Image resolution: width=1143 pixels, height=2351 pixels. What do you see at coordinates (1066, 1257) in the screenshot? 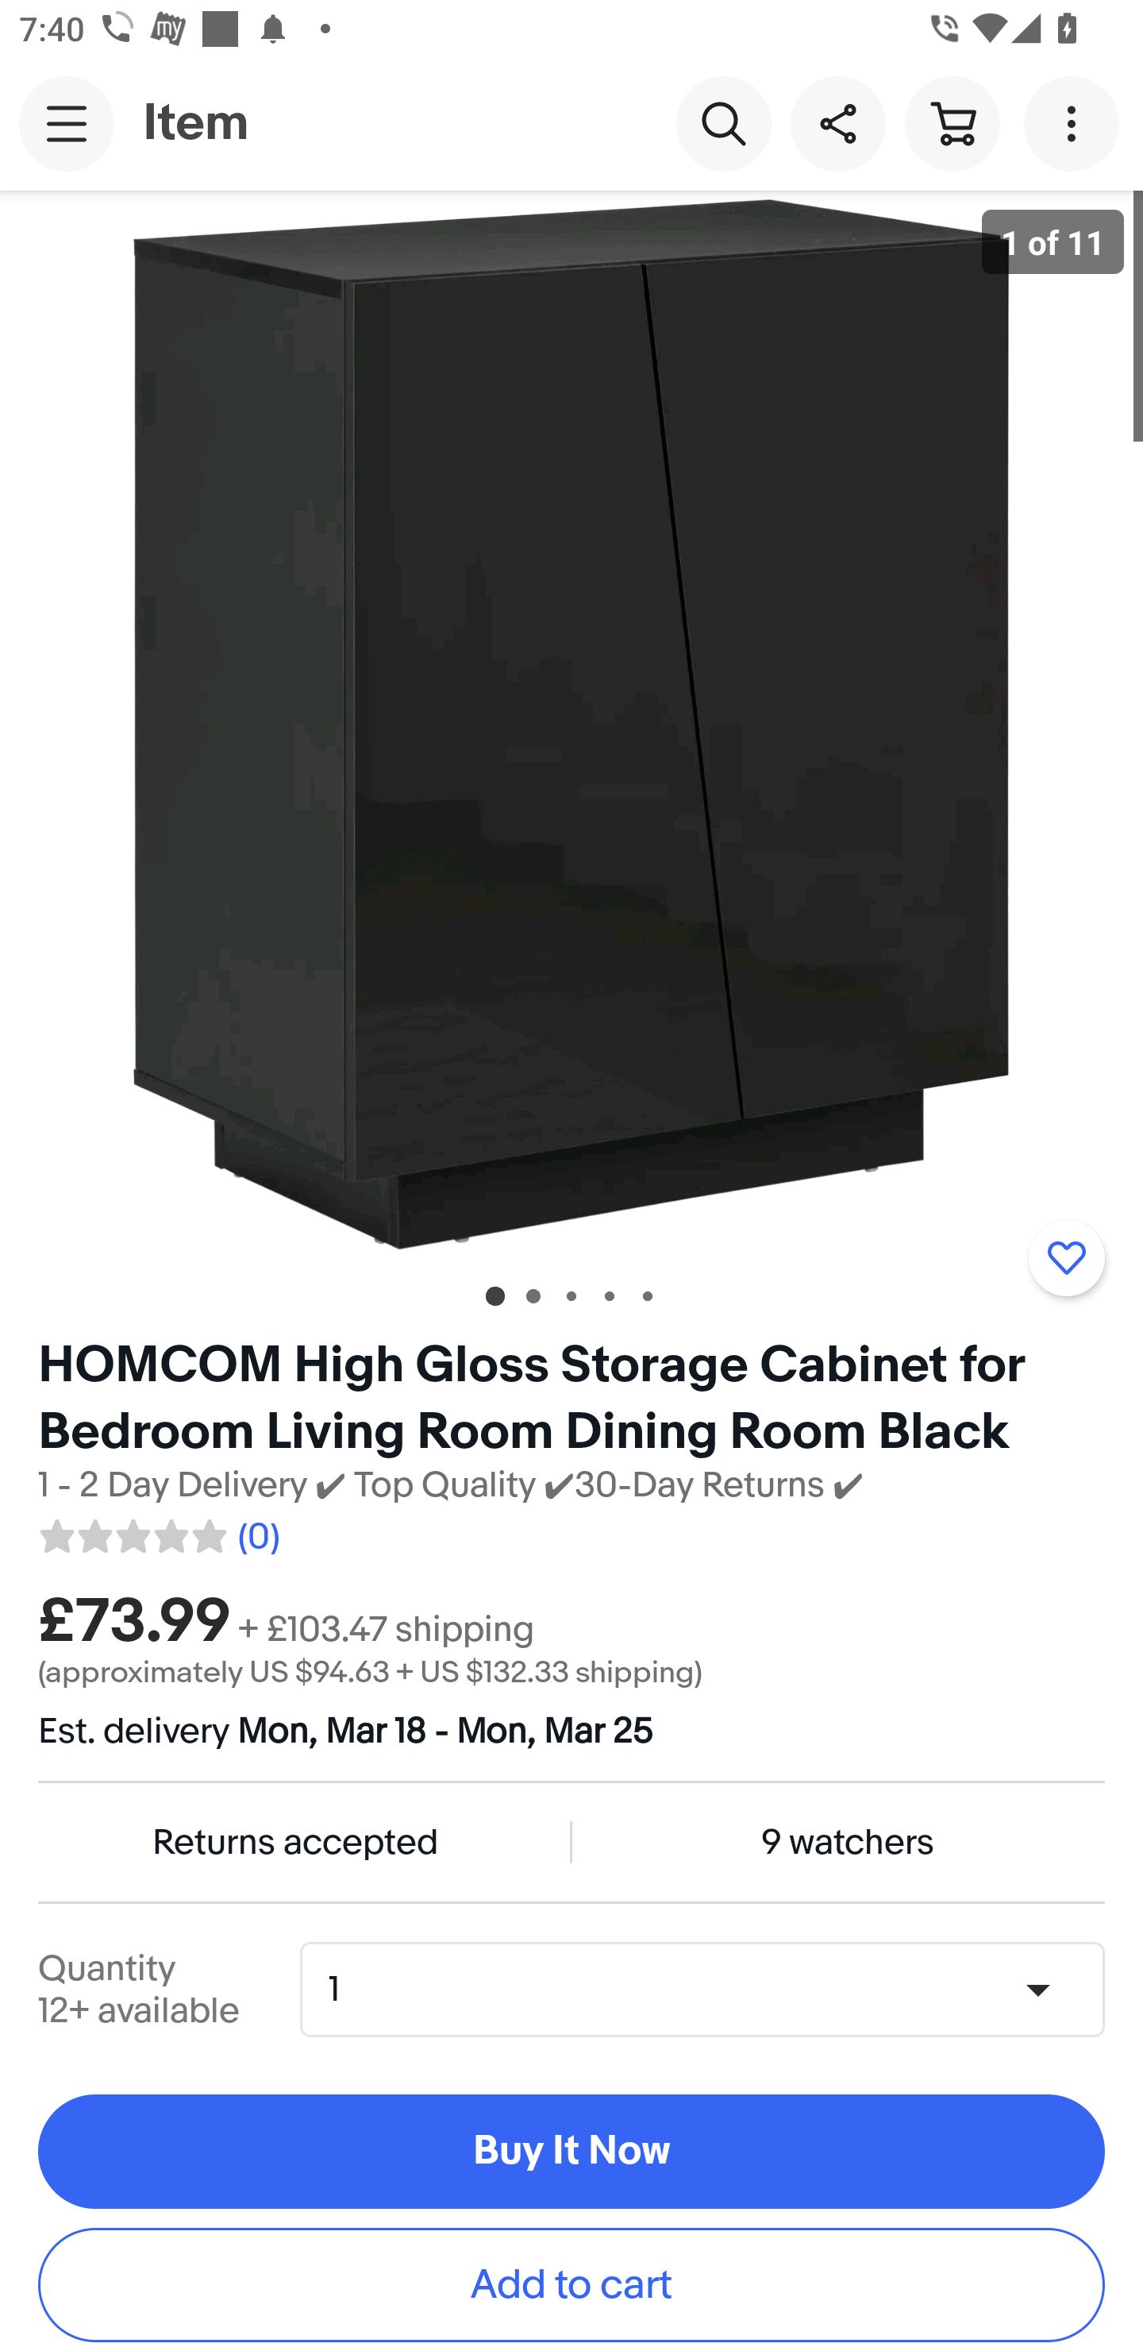
I see `Add to watchlist` at bounding box center [1066, 1257].